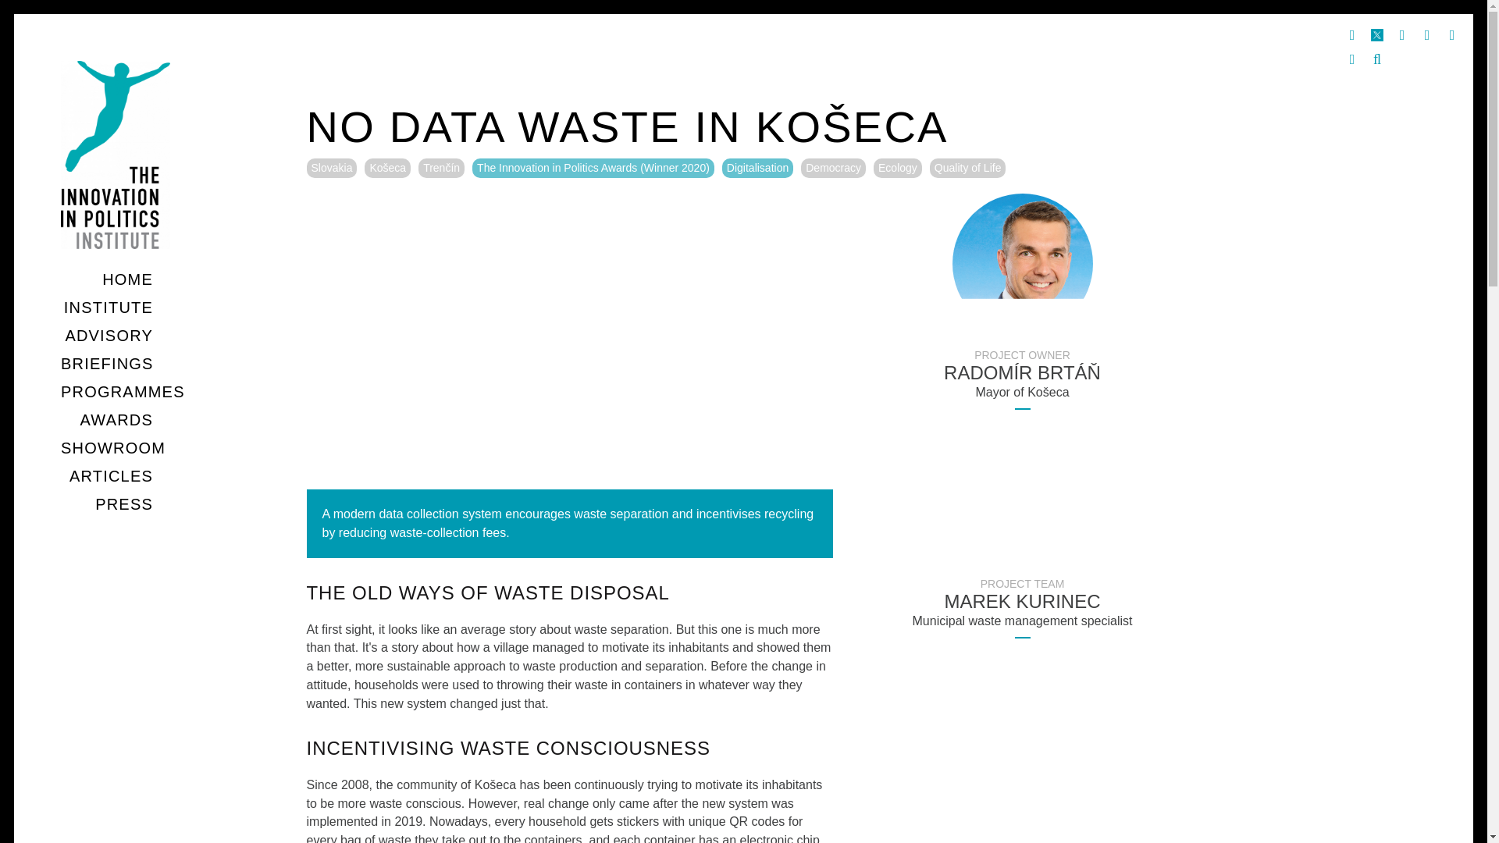  I want to click on ADVISORY, so click(108, 336).